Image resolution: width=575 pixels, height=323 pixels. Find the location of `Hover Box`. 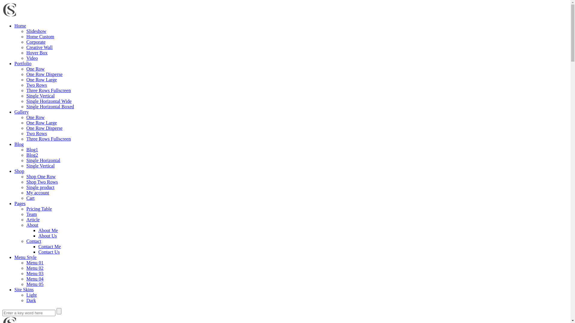

Hover Box is located at coordinates (37, 53).